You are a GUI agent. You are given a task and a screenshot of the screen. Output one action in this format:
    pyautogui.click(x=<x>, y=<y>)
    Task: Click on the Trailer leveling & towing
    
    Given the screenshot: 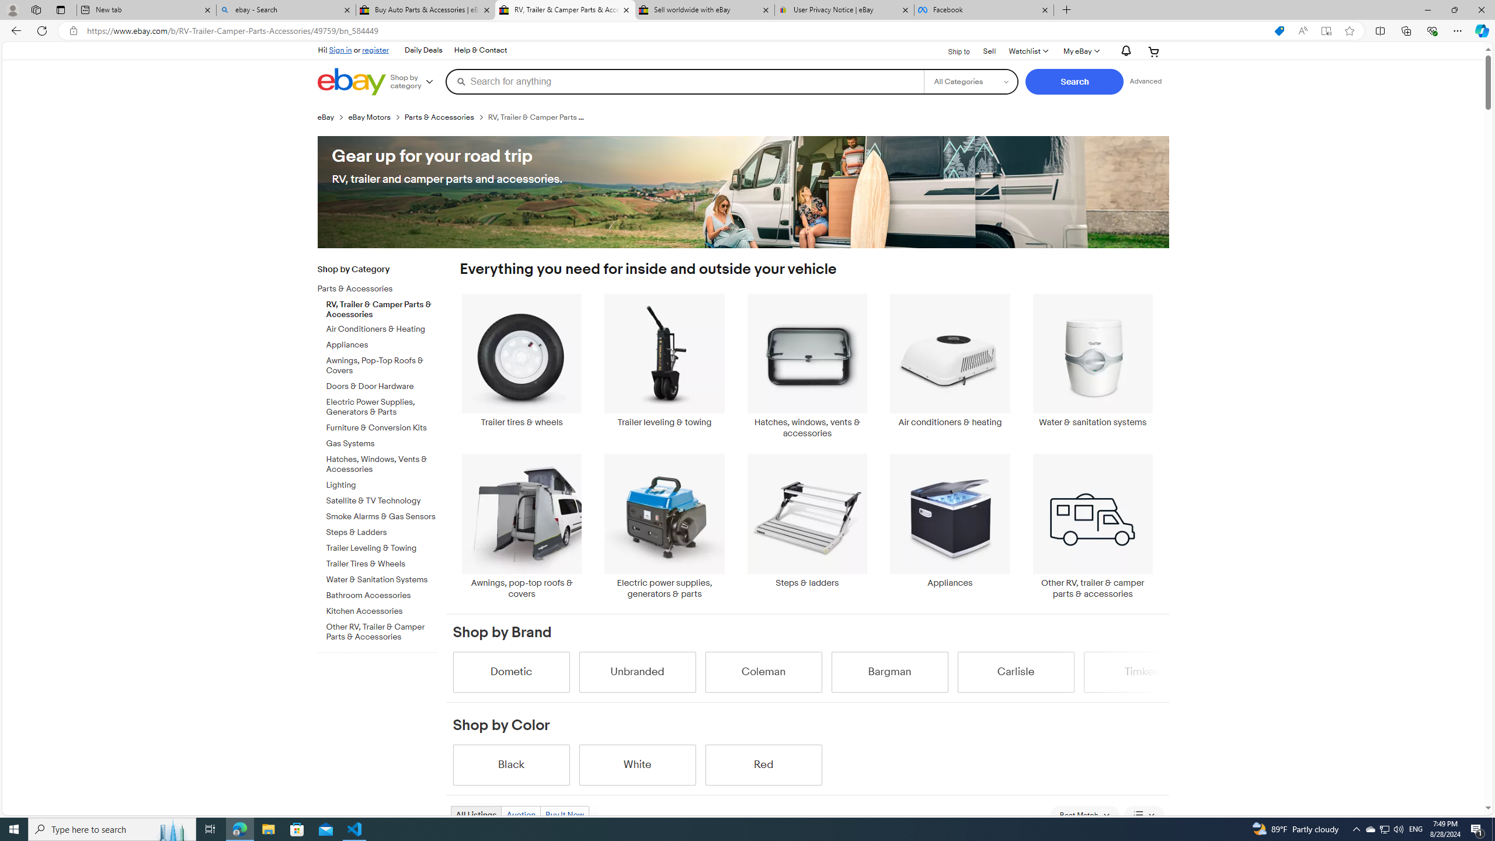 What is the action you would take?
    pyautogui.click(x=665, y=361)
    